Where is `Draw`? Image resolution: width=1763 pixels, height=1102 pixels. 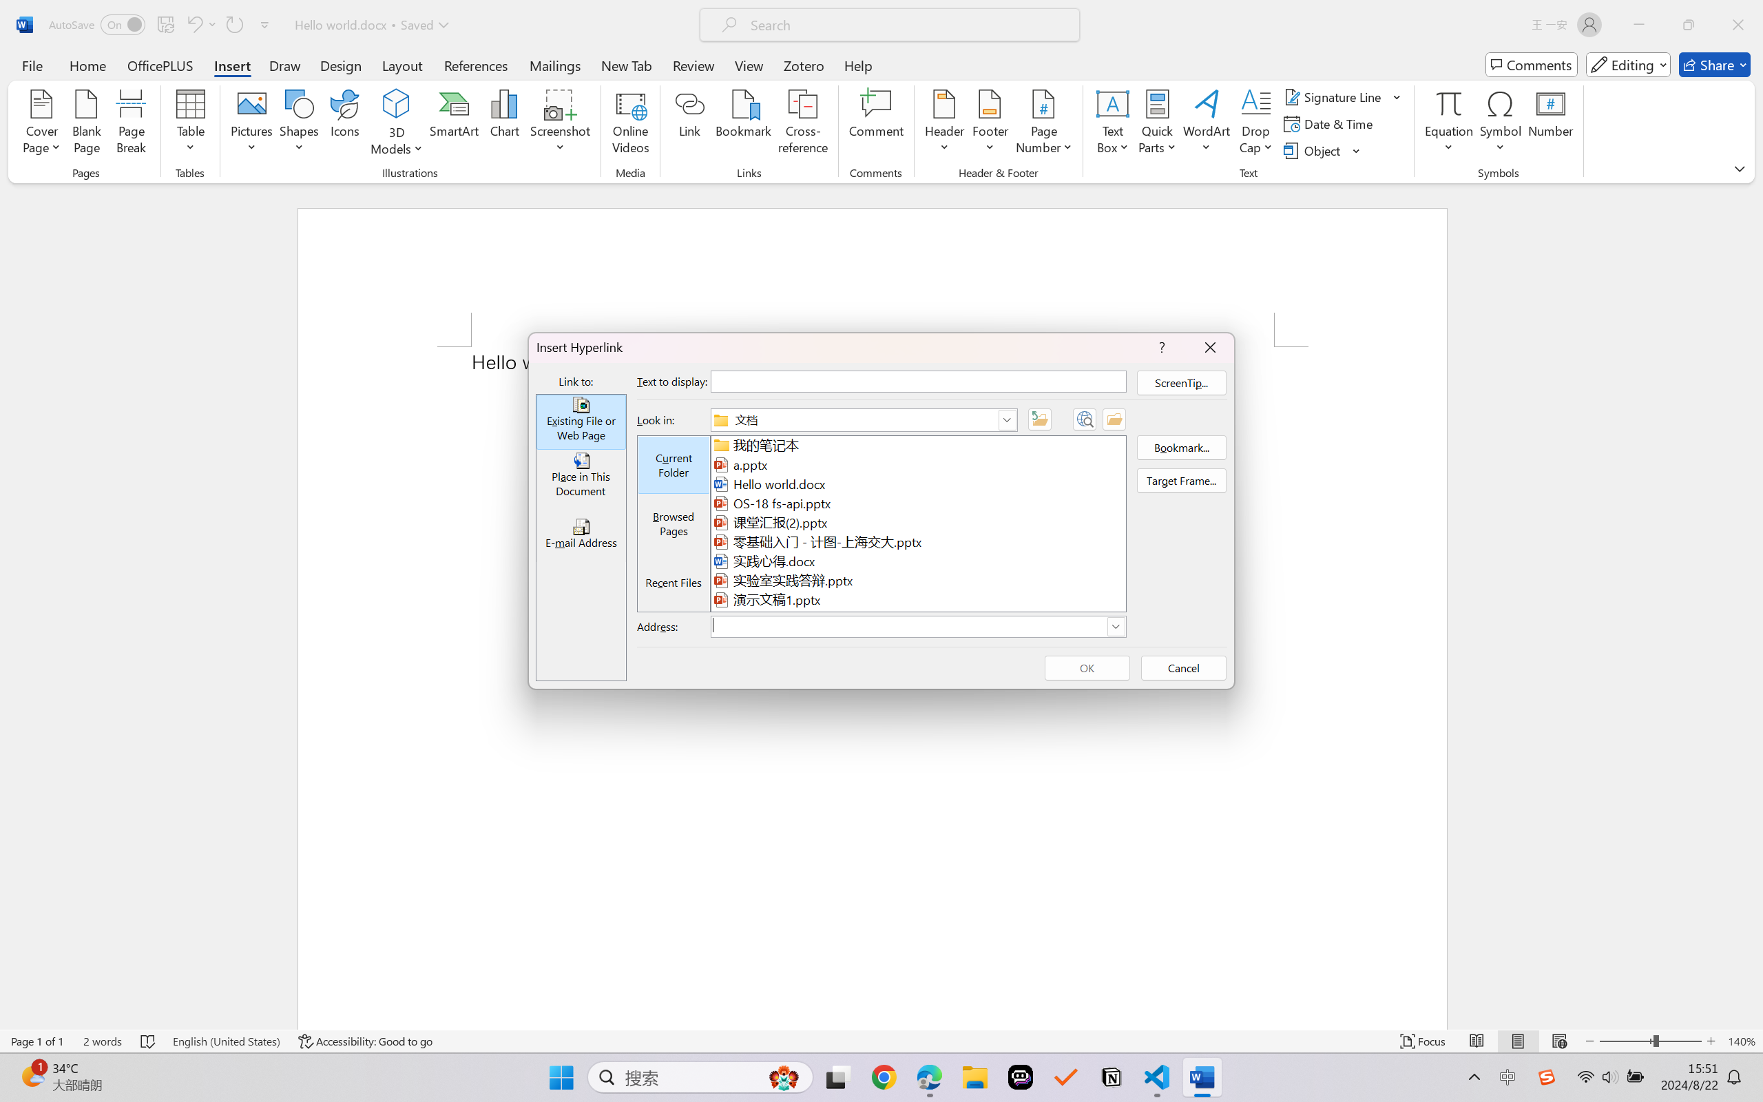 Draw is located at coordinates (285, 65).